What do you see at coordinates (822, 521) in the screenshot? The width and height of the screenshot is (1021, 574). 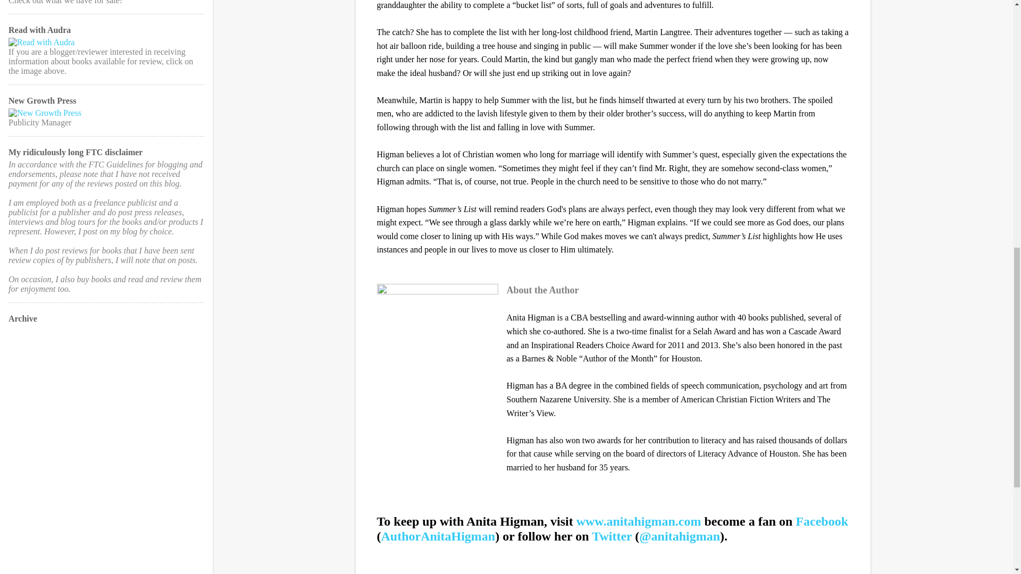 I see `Facebook` at bounding box center [822, 521].